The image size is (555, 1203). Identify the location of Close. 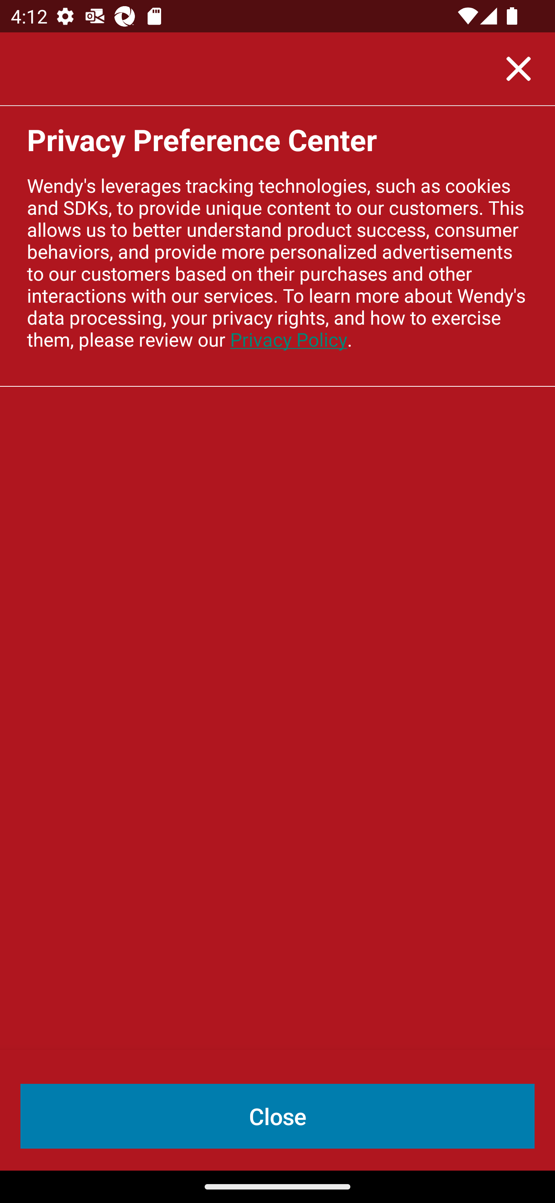
(277, 1116).